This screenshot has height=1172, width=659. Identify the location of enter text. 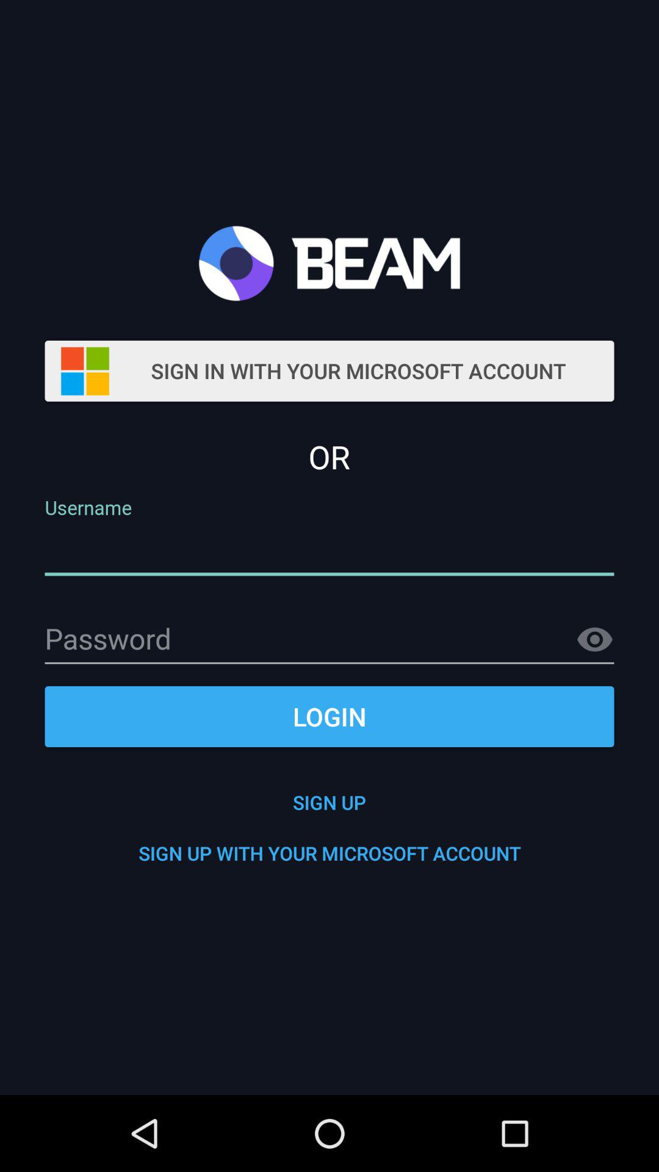
(329, 640).